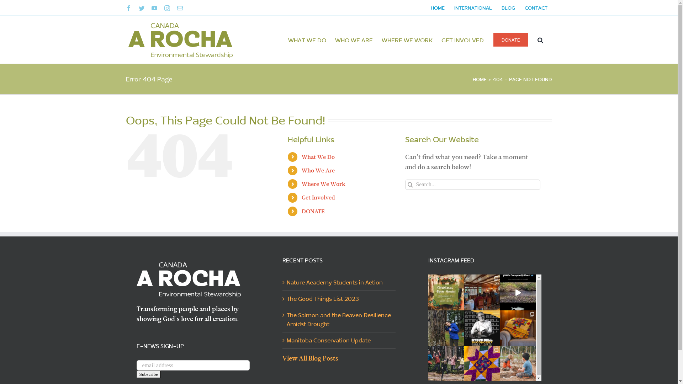 The image size is (683, 384). I want to click on Email, so click(180, 8).